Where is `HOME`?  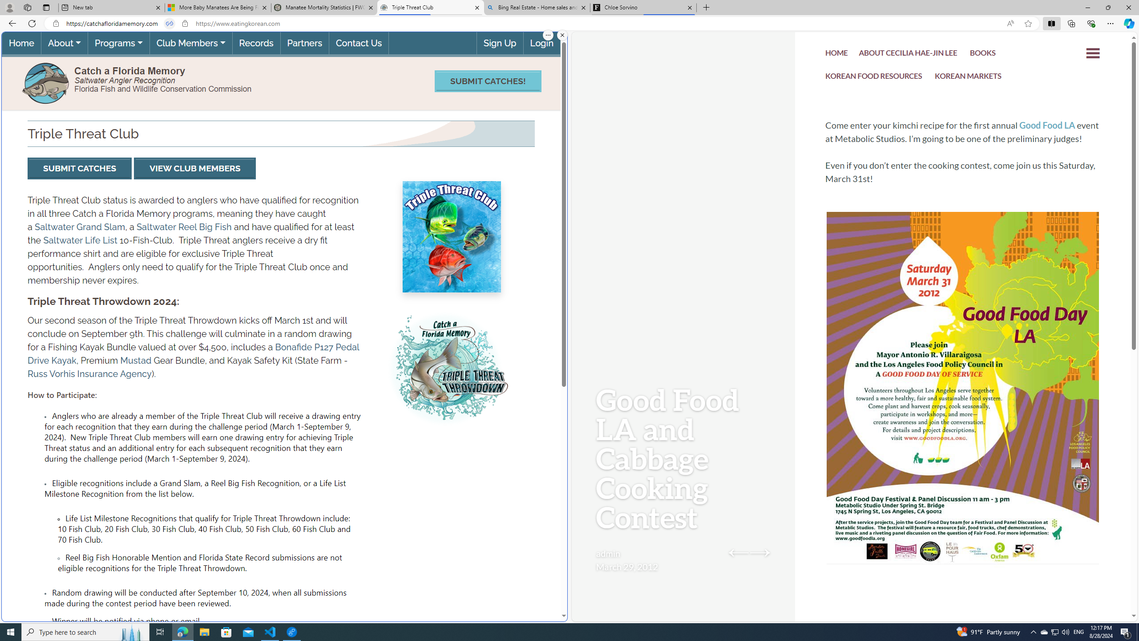
HOME is located at coordinates (837, 55).